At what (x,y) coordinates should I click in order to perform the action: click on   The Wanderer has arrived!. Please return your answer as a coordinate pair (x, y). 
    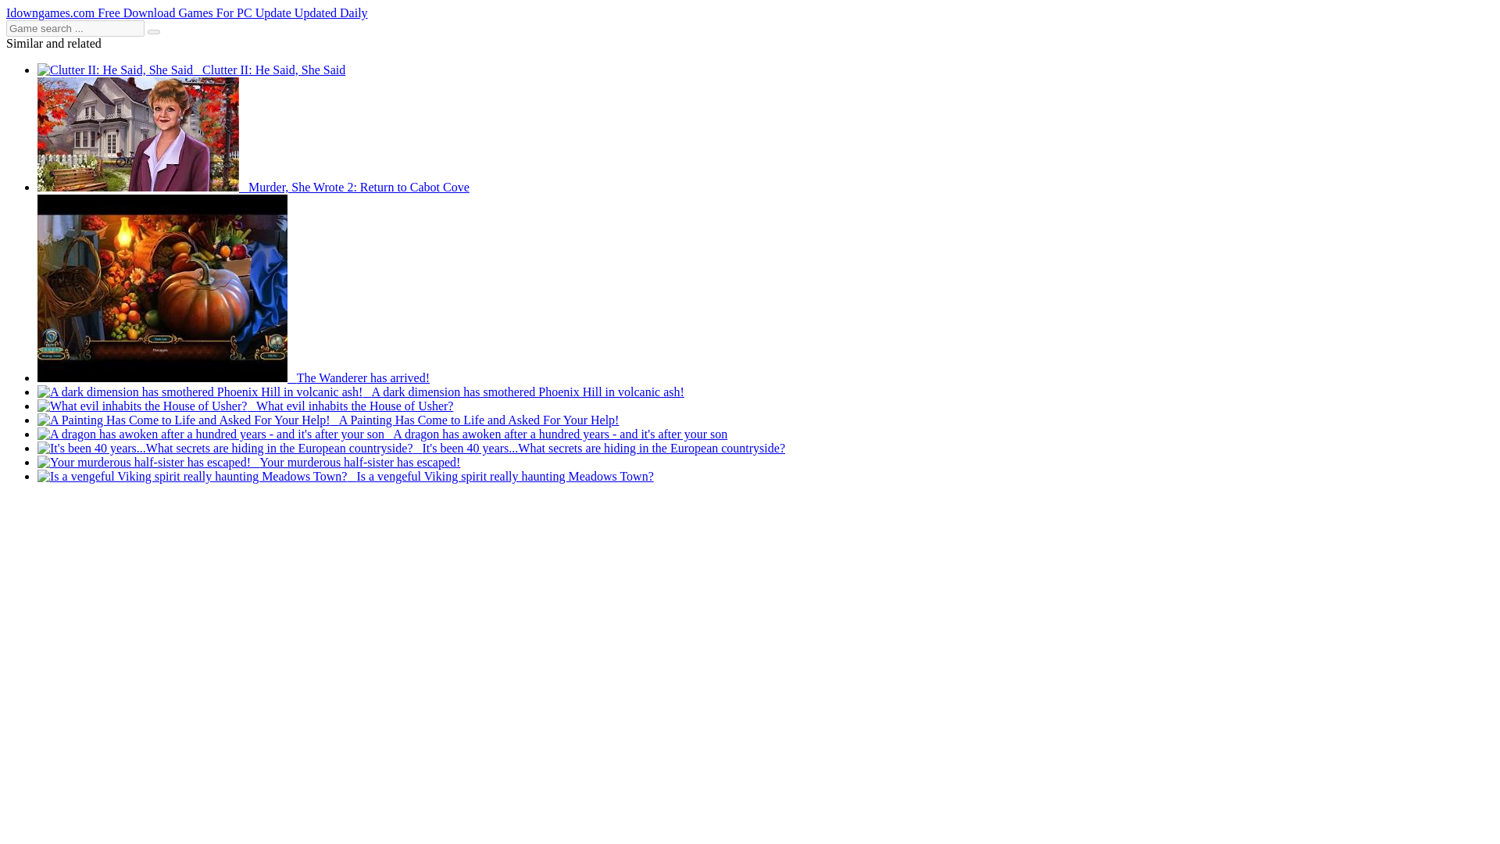
    Looking at the image, I should click on (233, 378).